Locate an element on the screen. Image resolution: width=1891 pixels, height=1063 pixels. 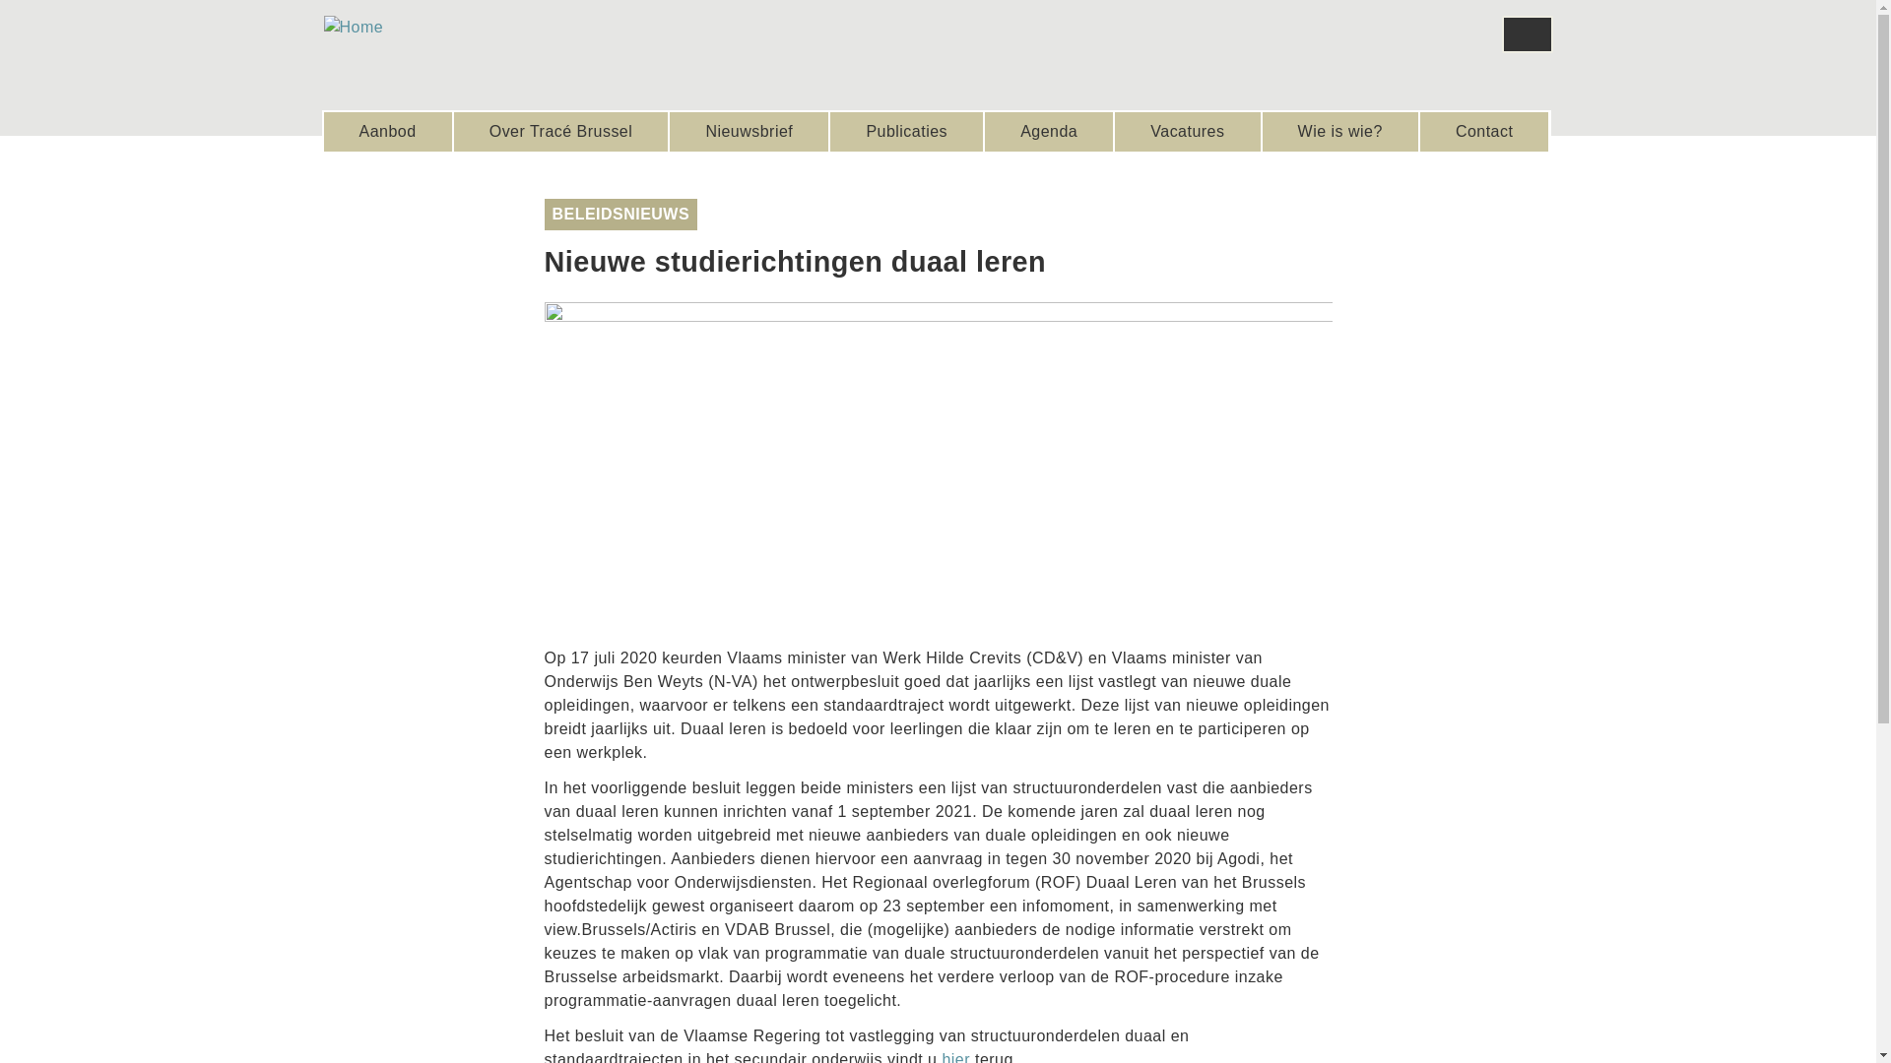
Home is located at coordinates (353, 28).